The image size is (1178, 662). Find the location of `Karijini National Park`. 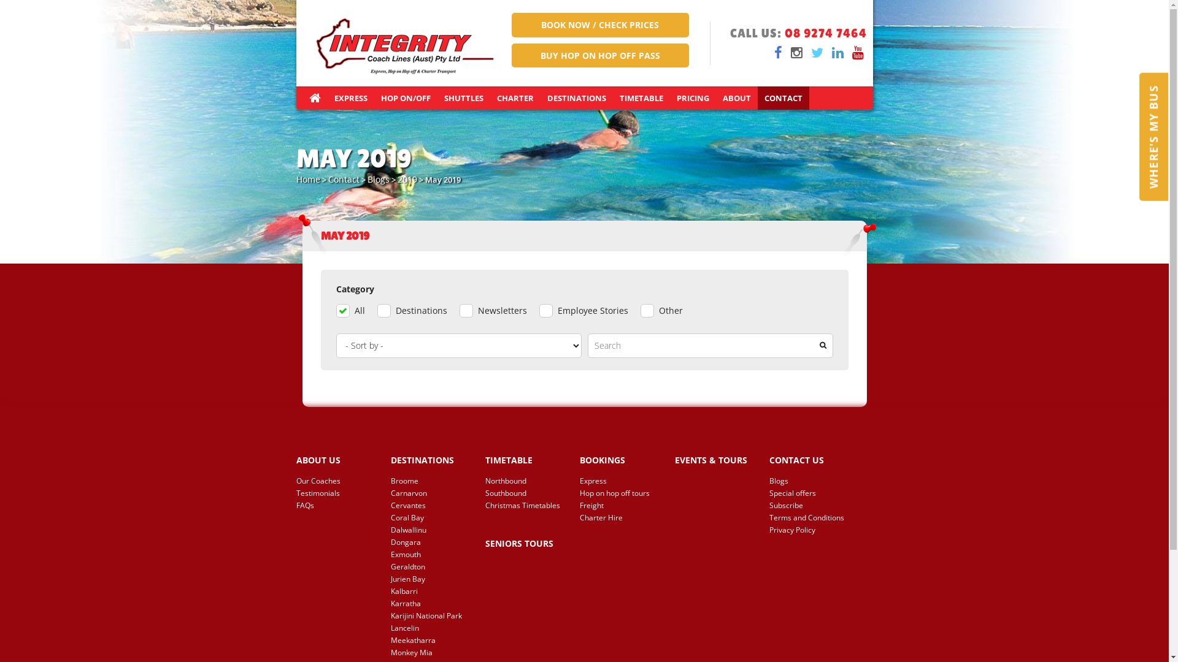

Karijini National Park is located at coordinates (432, 616).